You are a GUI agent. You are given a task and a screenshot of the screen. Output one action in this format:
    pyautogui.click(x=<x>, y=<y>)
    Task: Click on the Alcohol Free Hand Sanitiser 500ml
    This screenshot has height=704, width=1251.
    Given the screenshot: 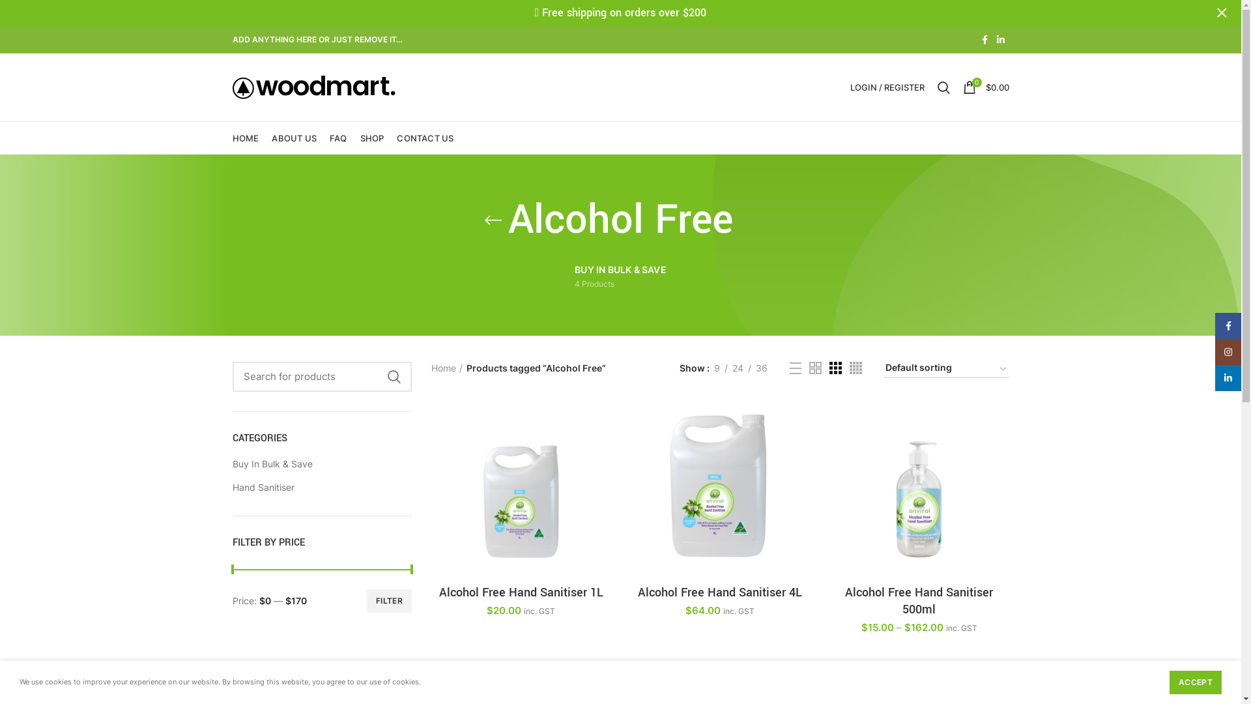 What is the action you would take?
    pyautogui.click(x=919, y=601)
    